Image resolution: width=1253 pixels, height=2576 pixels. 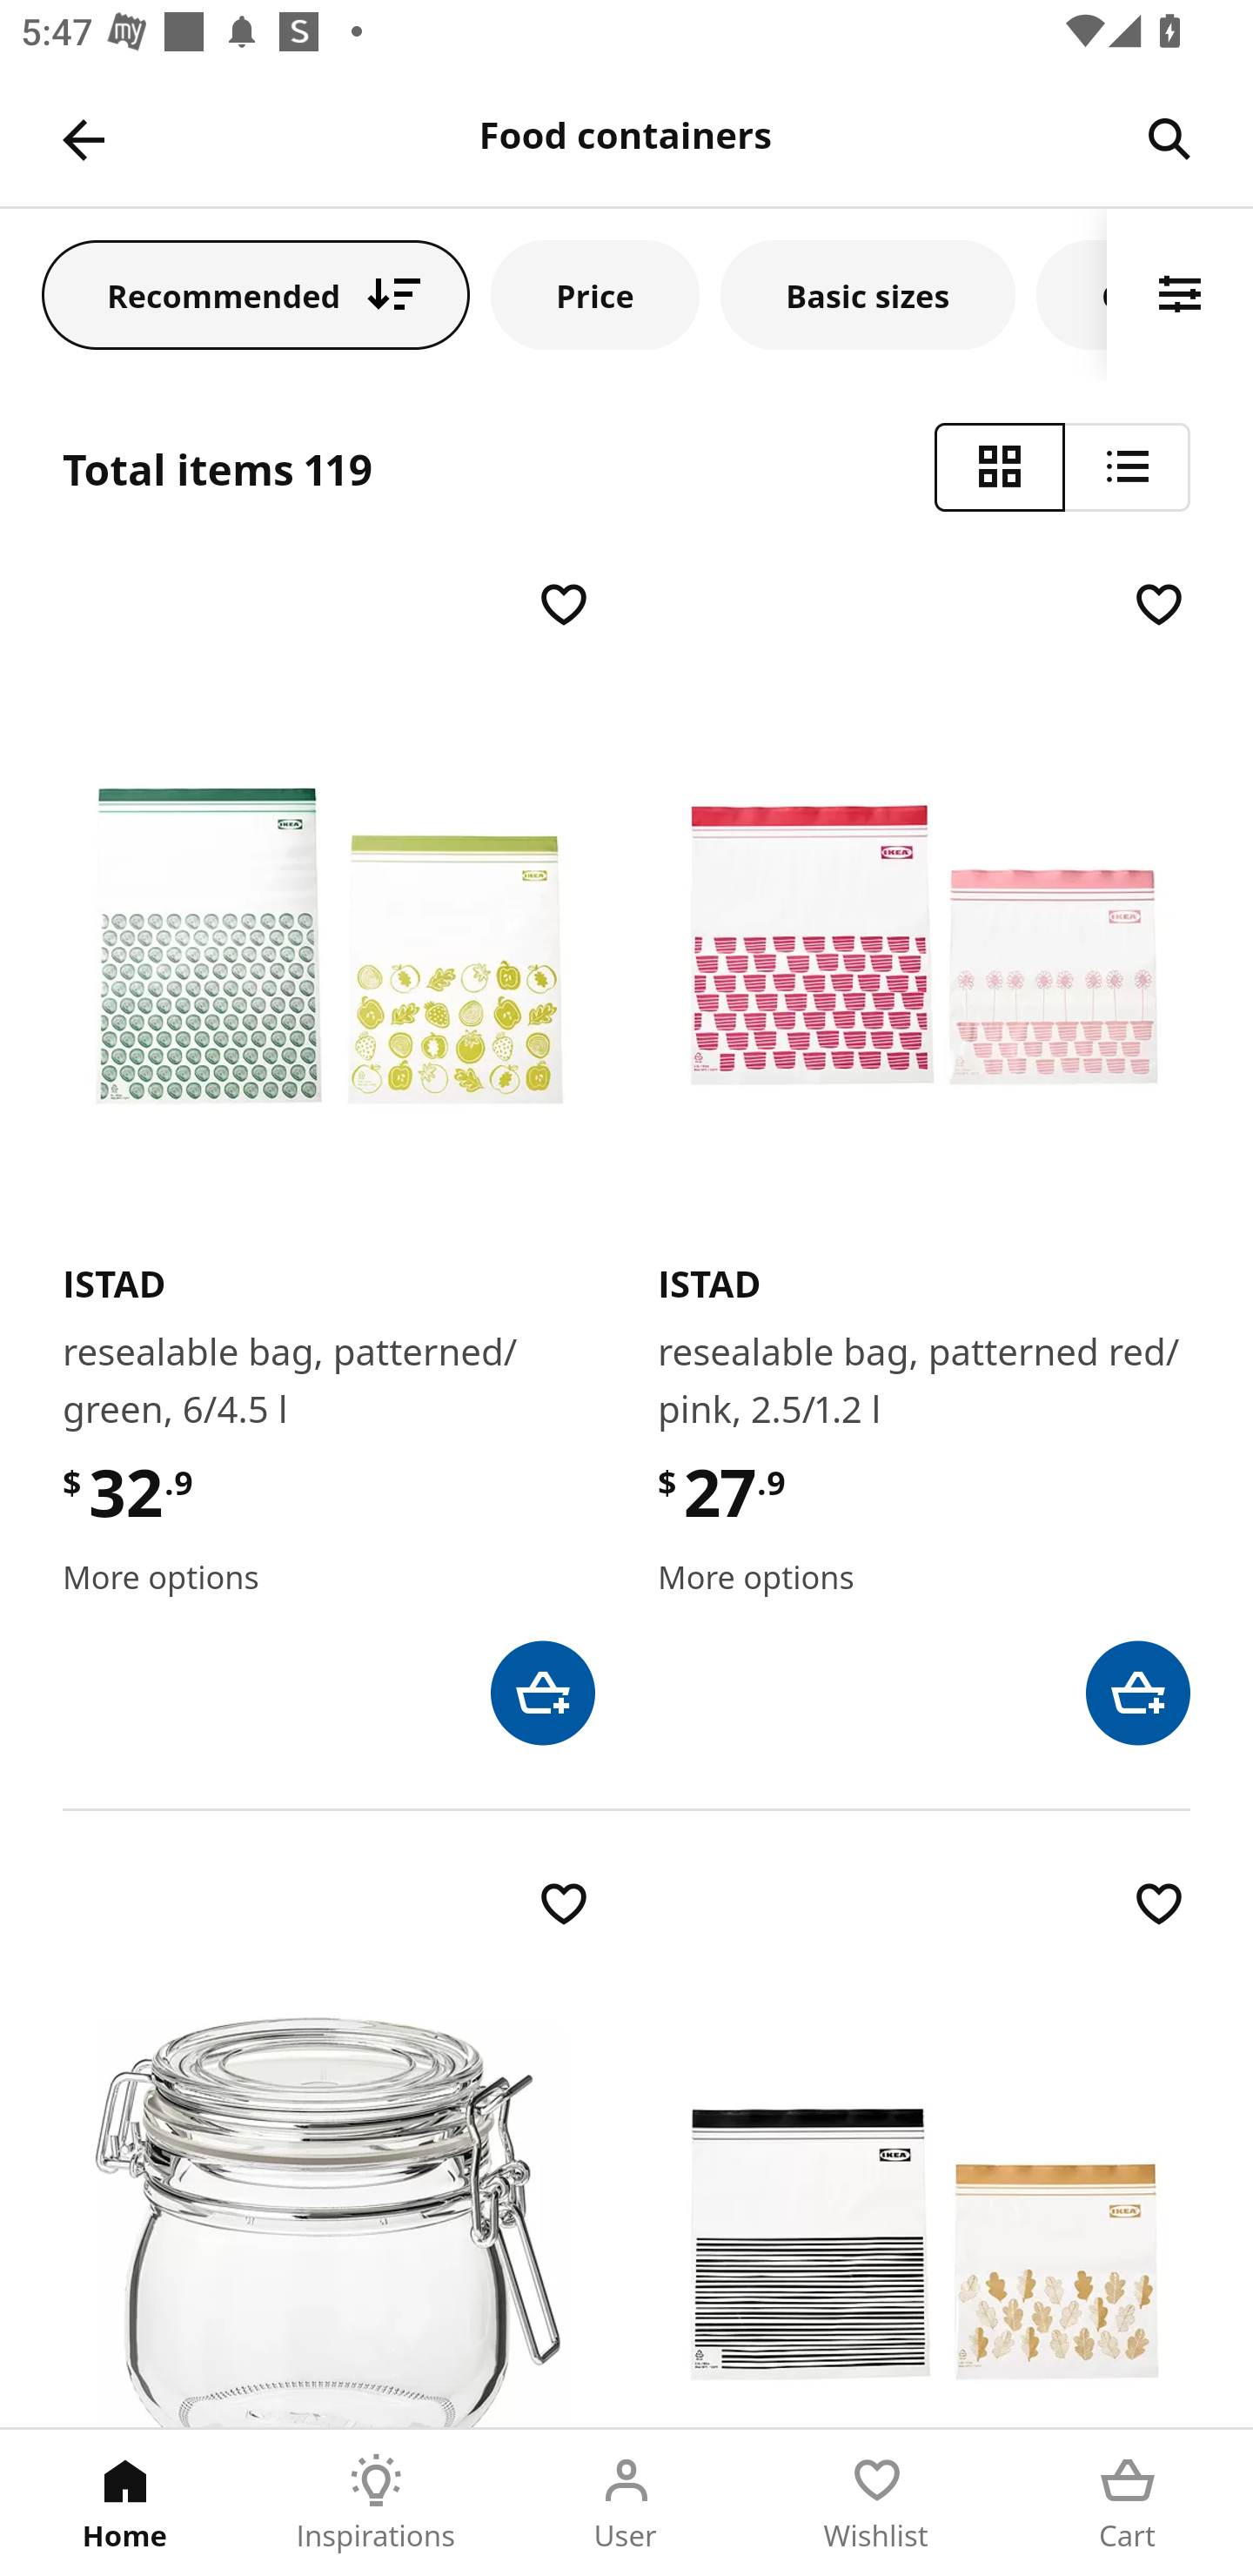 I want to click on Recommended, so click(x=256, y=294).